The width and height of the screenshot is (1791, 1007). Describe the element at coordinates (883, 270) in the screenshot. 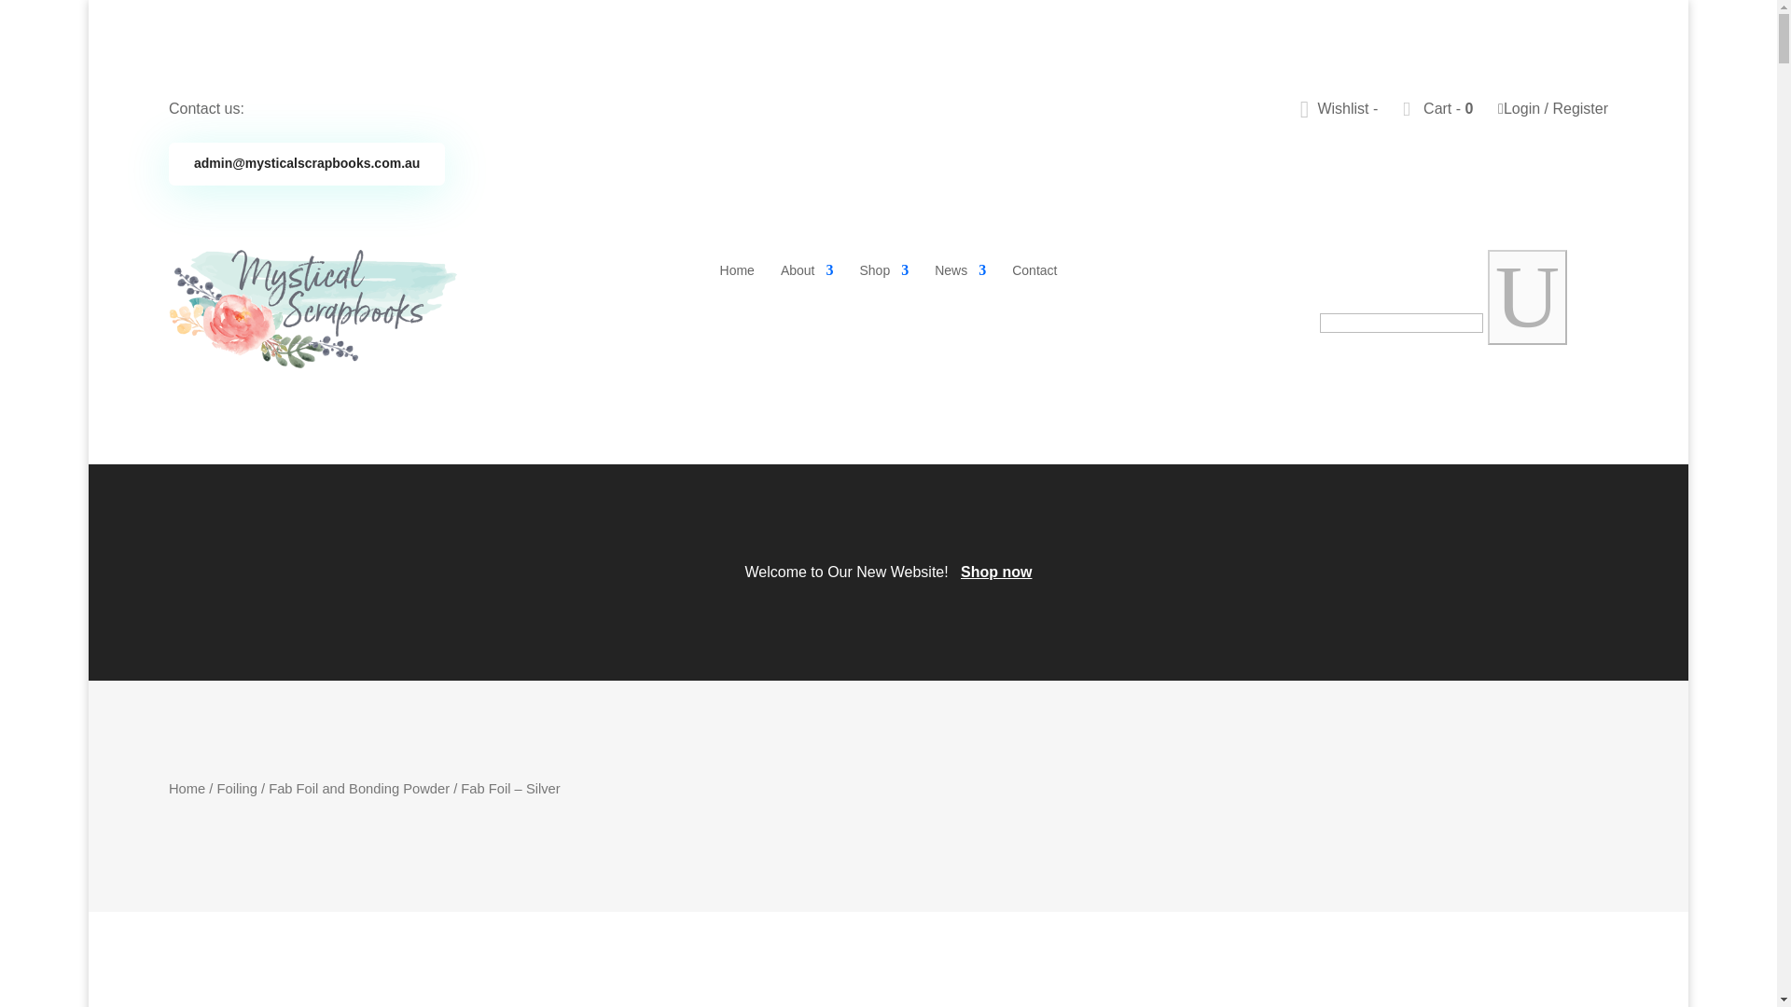

I see `Shop` at that location.